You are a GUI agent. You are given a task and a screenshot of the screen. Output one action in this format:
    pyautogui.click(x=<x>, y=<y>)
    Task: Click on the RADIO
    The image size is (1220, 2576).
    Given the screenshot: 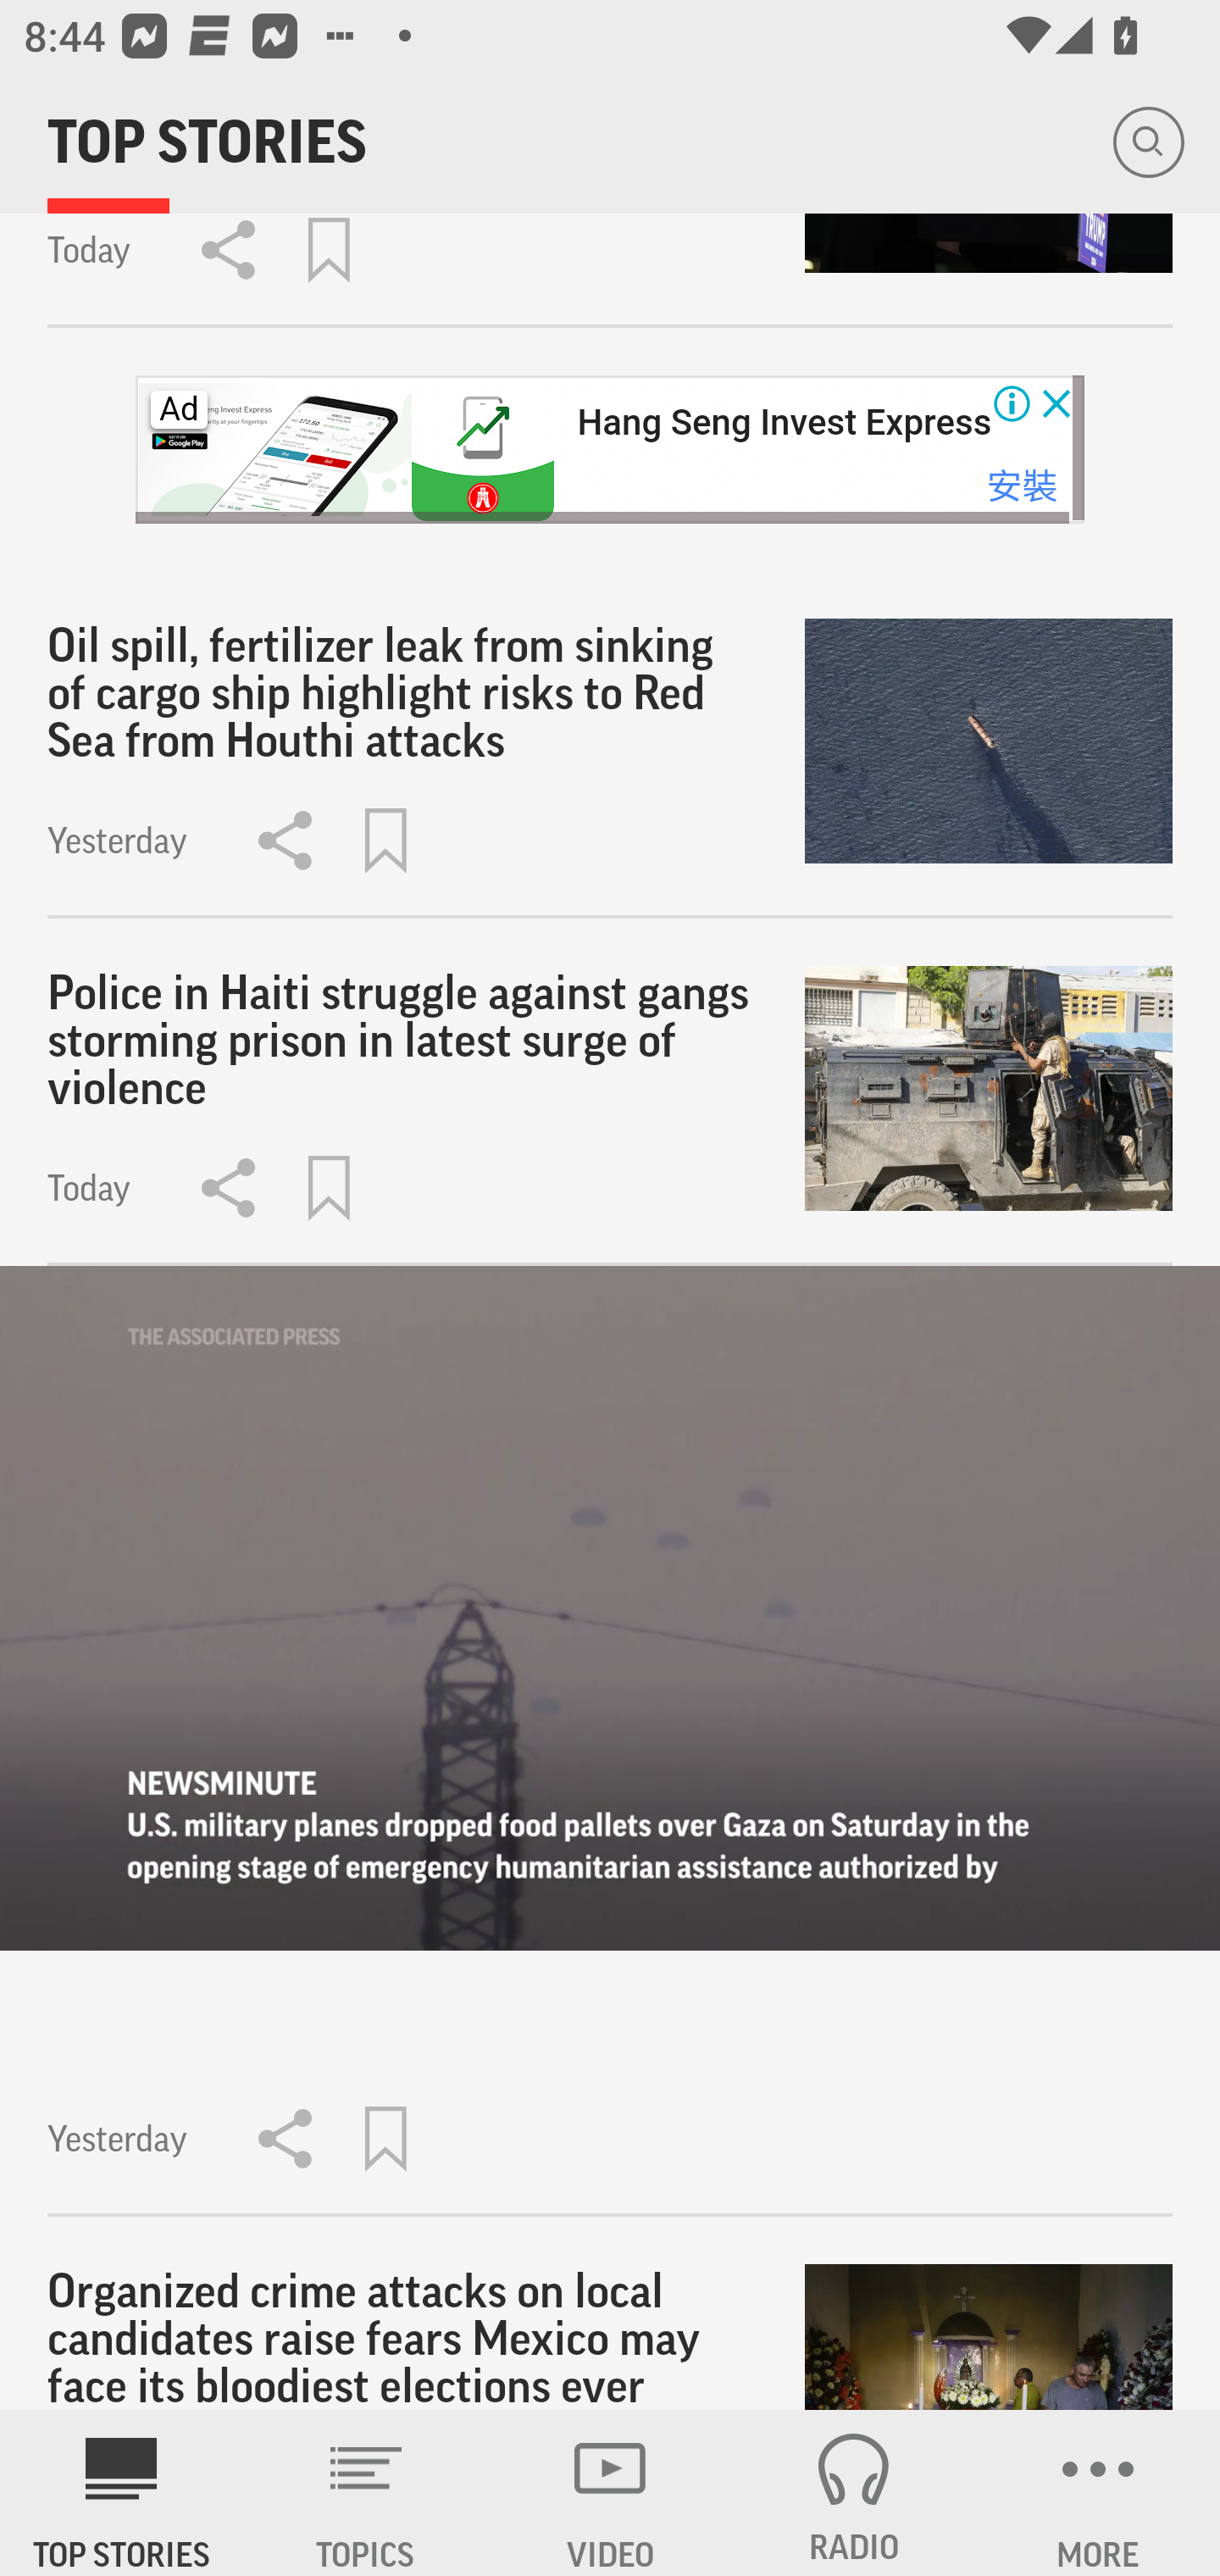 What is the action you would take?
    pyautogui.click(x=854, y=2493)
    